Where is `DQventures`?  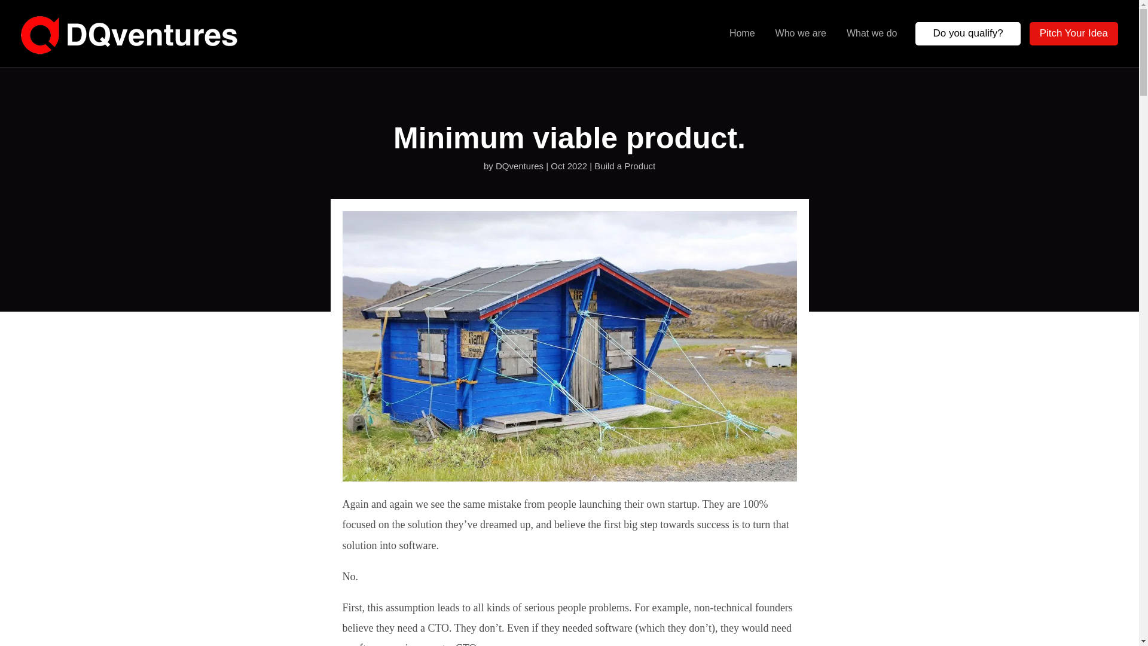 DQventures is located at coordinates (519, 166).